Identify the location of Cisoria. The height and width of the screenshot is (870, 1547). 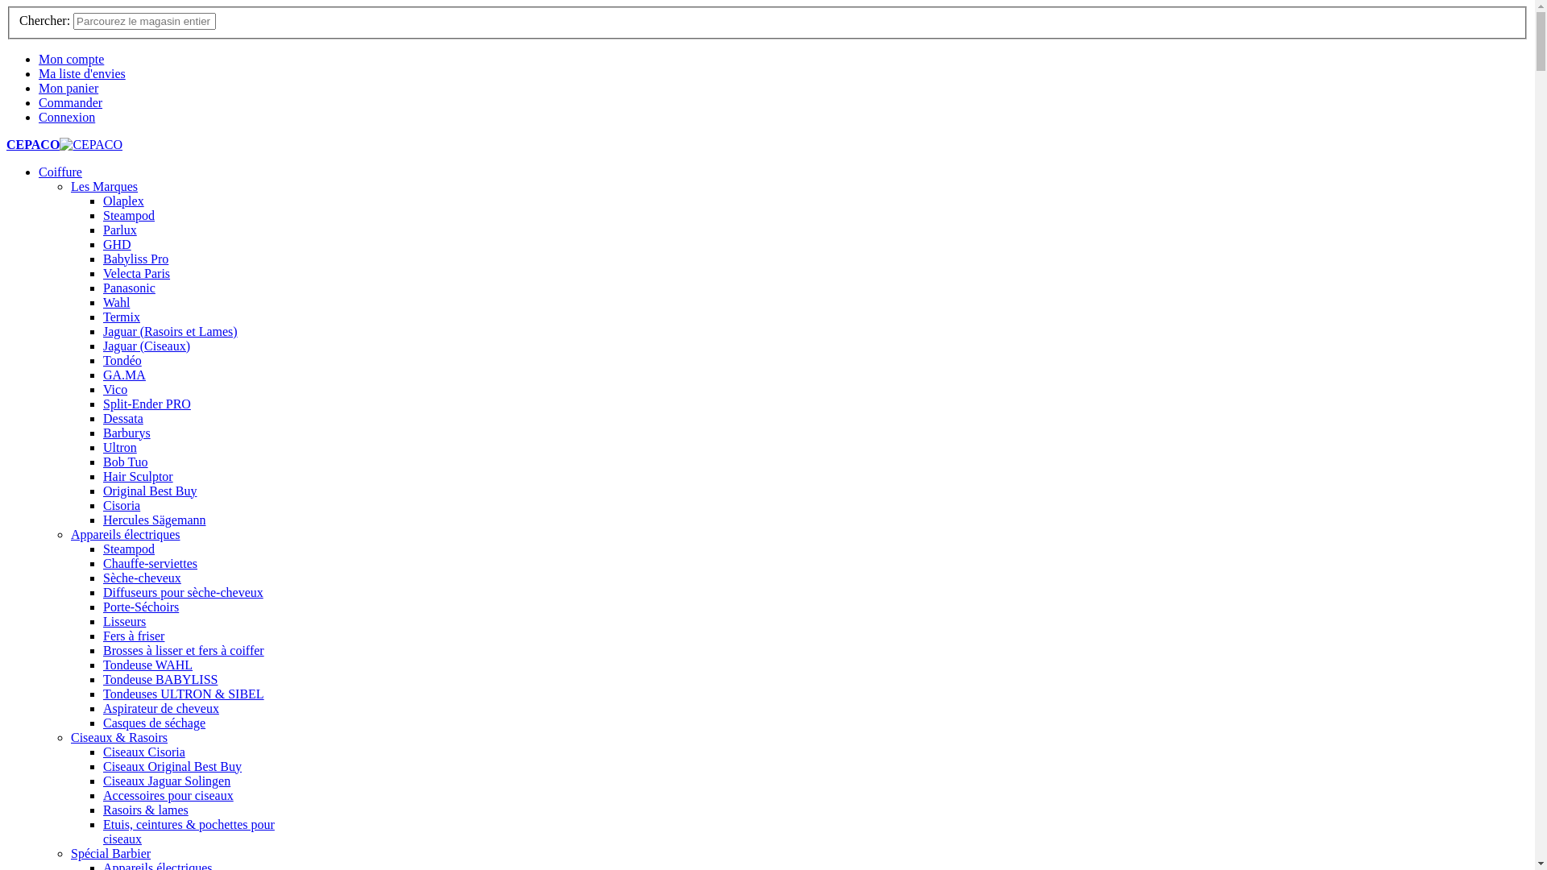
(122, 506).